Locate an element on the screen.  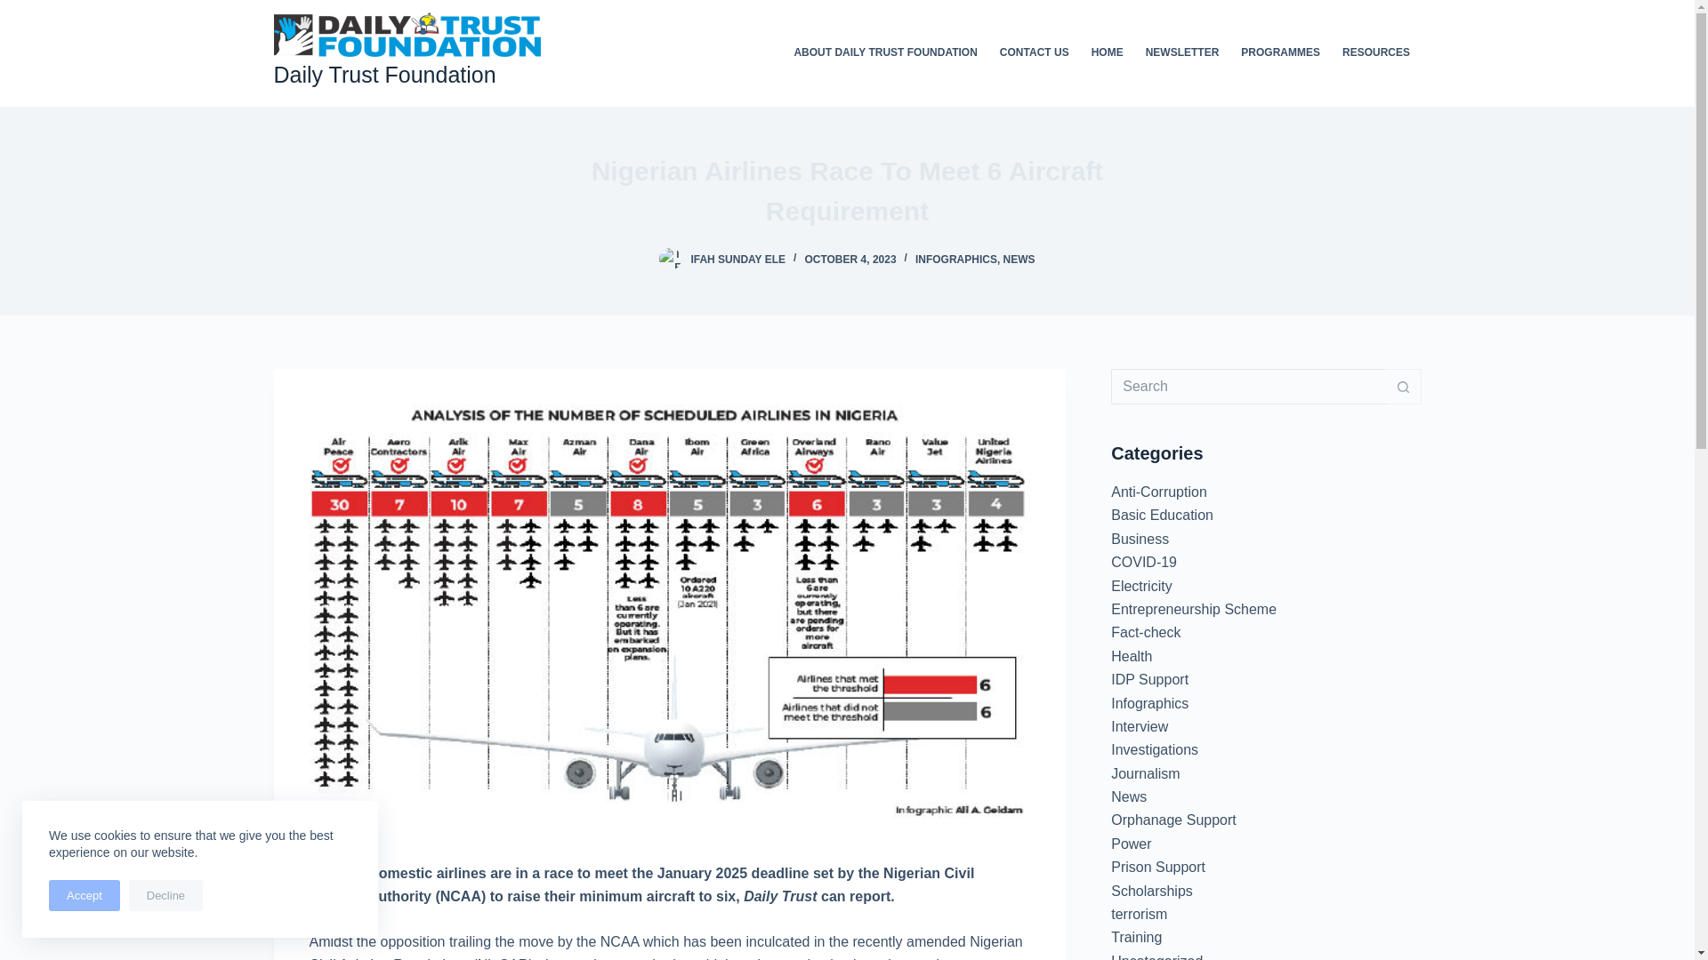
ABOUT DAILY TRUST FOUNDATION is located at coordinates (885, 53).